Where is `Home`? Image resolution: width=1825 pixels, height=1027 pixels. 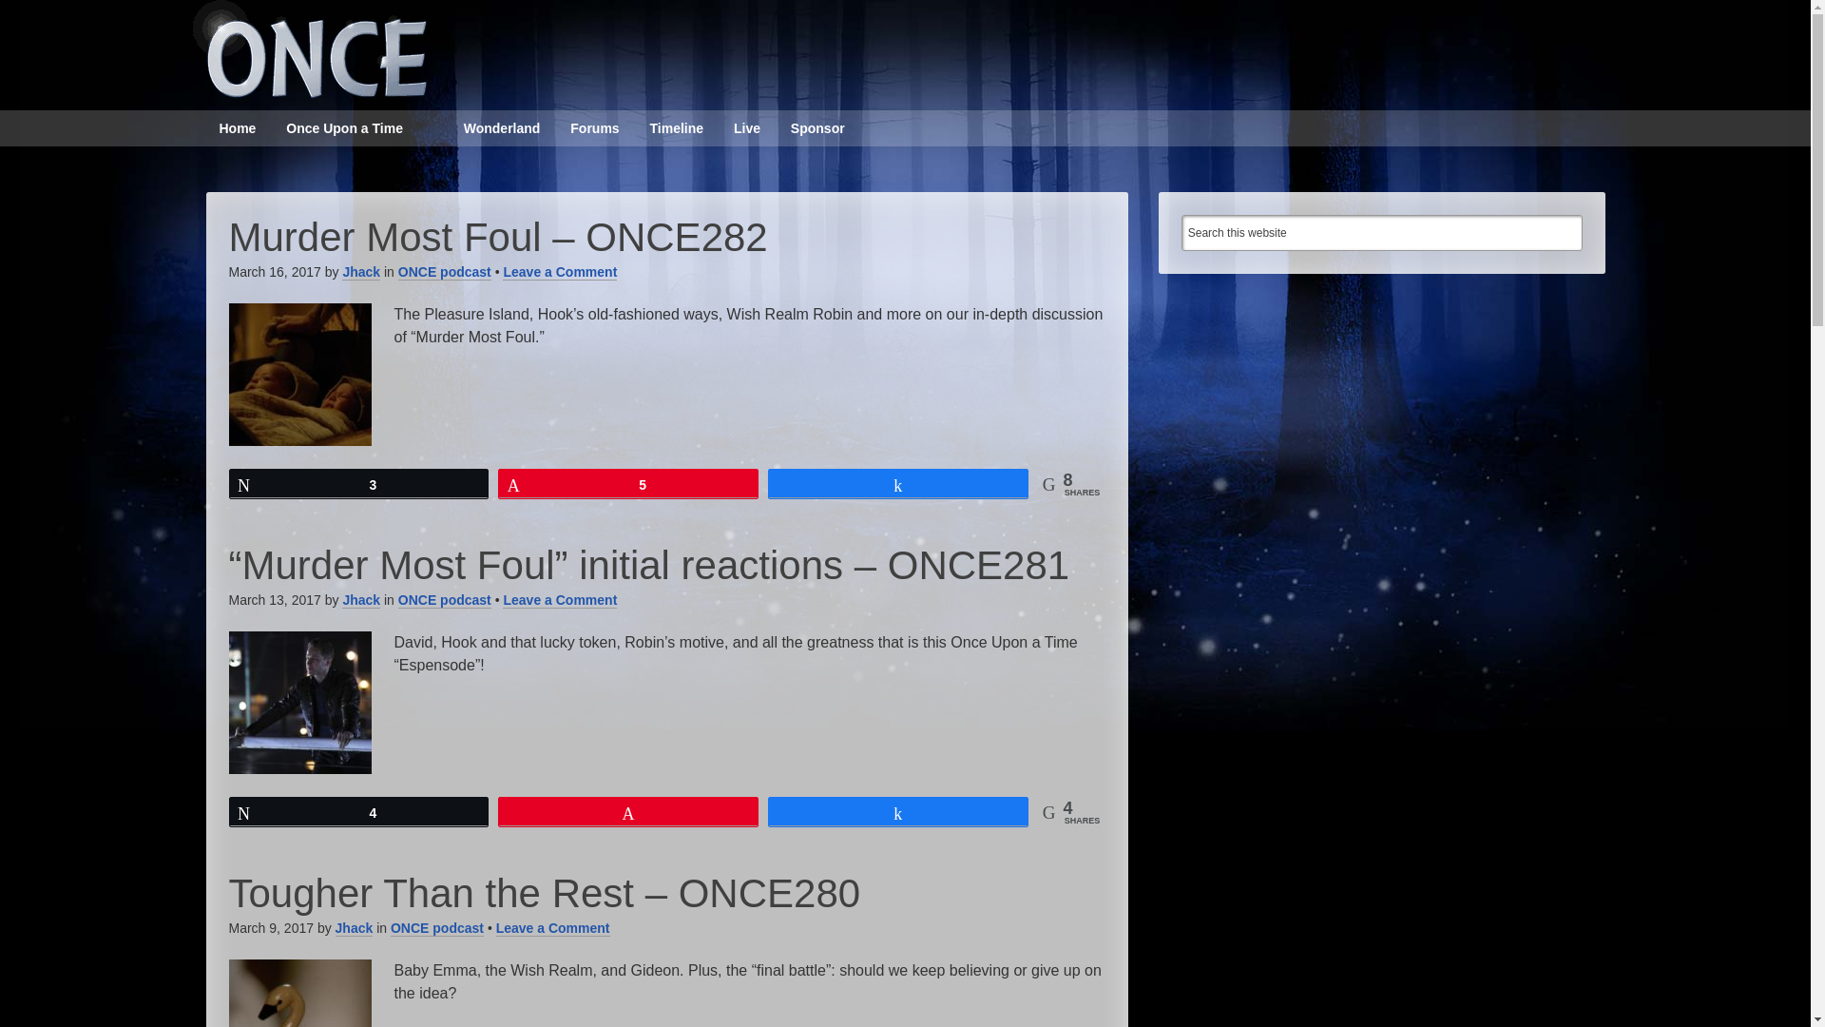 Home is located at coordinates (236, 127).